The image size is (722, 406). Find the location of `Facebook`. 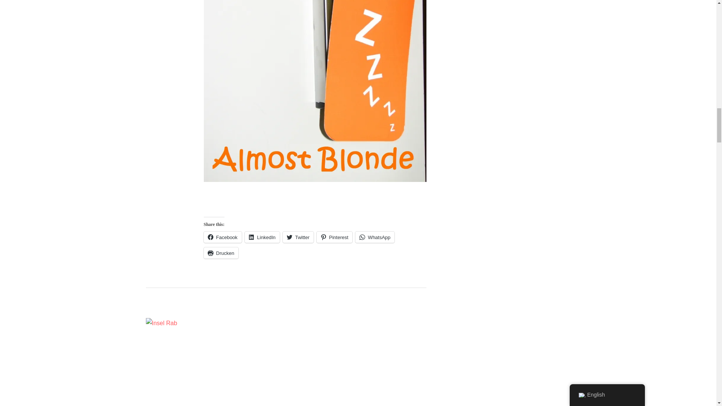

Facebook is located at coordinates (223, 237).